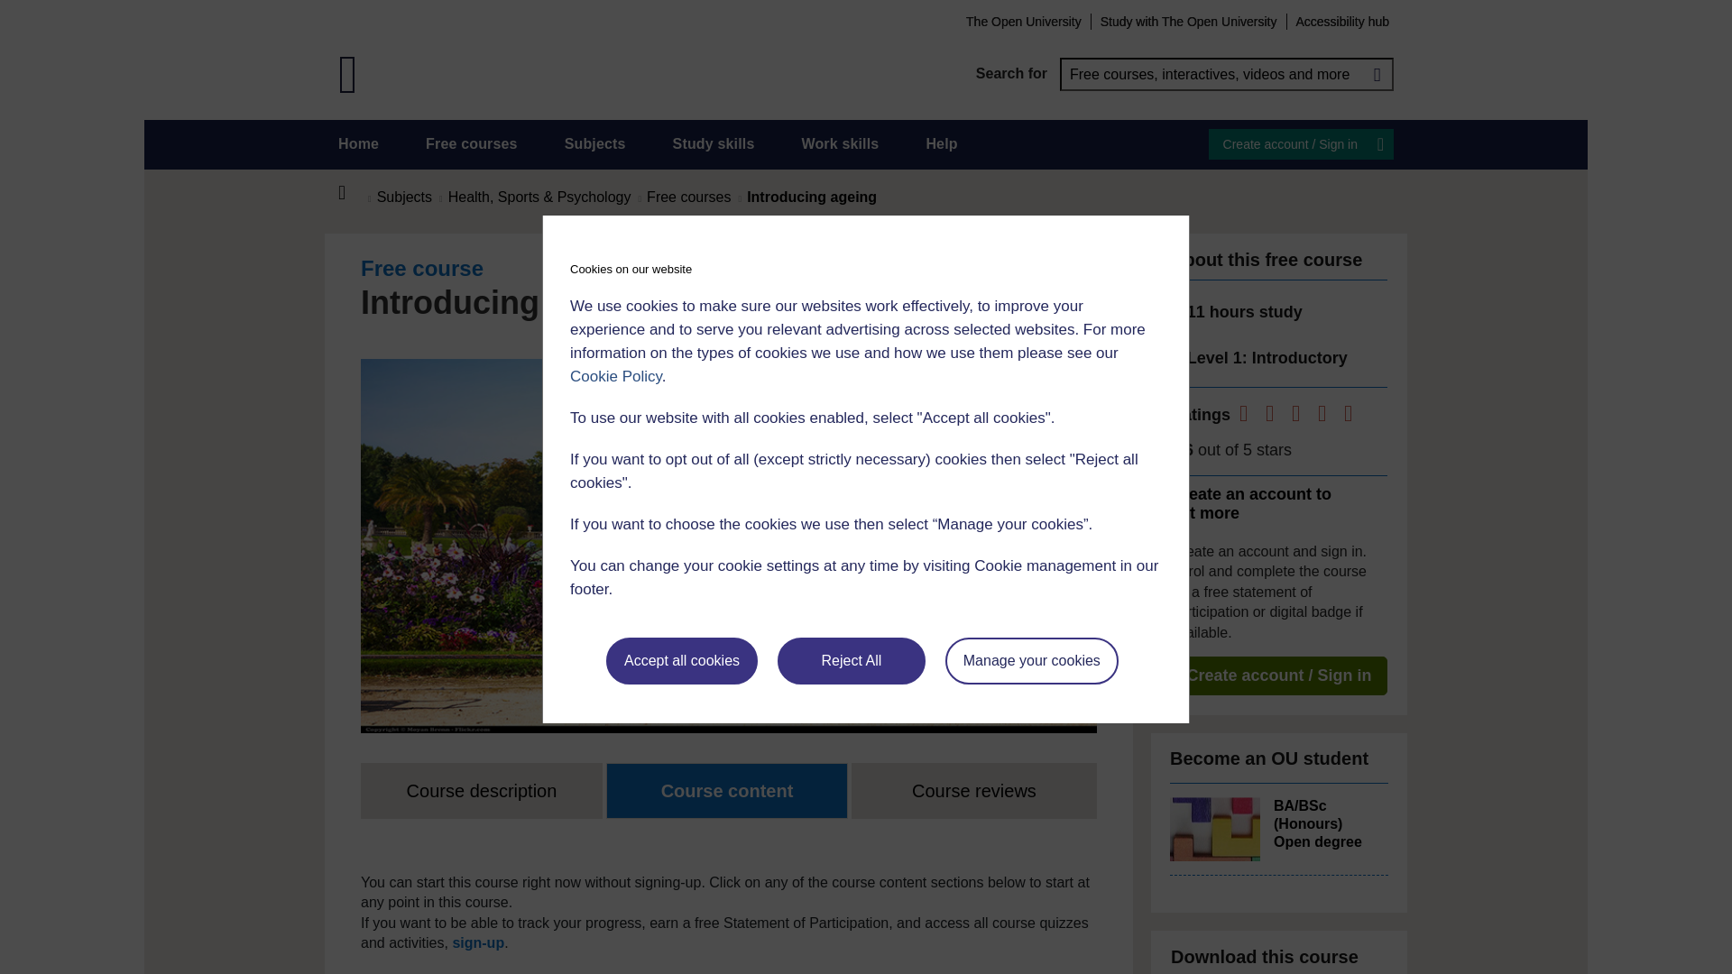 The width and height of the screenshot is (1732, 974). I want to click on Free courses, so click(472, 144).